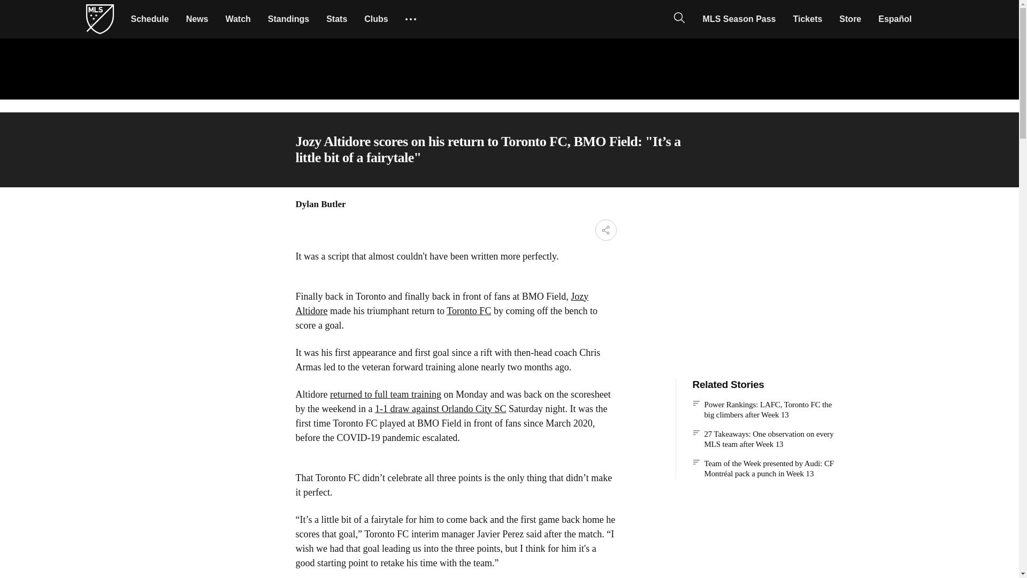 Image resolution: width=1027 pixels, height=578 pixels. What do you see at coordinates (197, 19) in the screenshot?
I see `News` at bounding box center [197, 19].